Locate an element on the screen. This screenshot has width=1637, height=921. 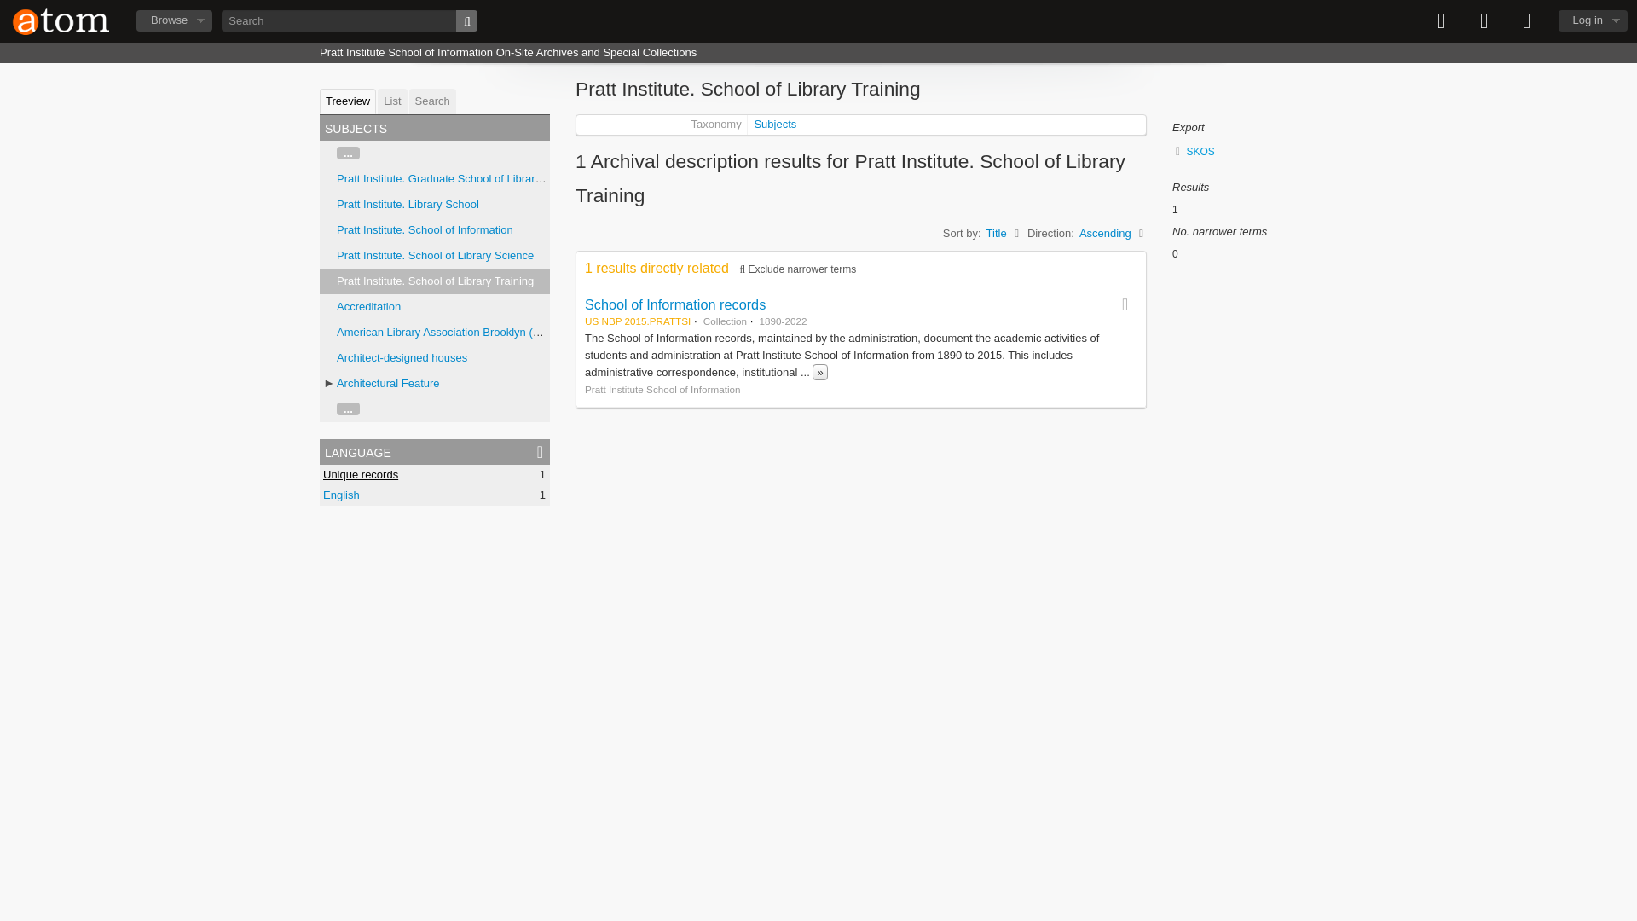
List is located at coordinates (392, 101).